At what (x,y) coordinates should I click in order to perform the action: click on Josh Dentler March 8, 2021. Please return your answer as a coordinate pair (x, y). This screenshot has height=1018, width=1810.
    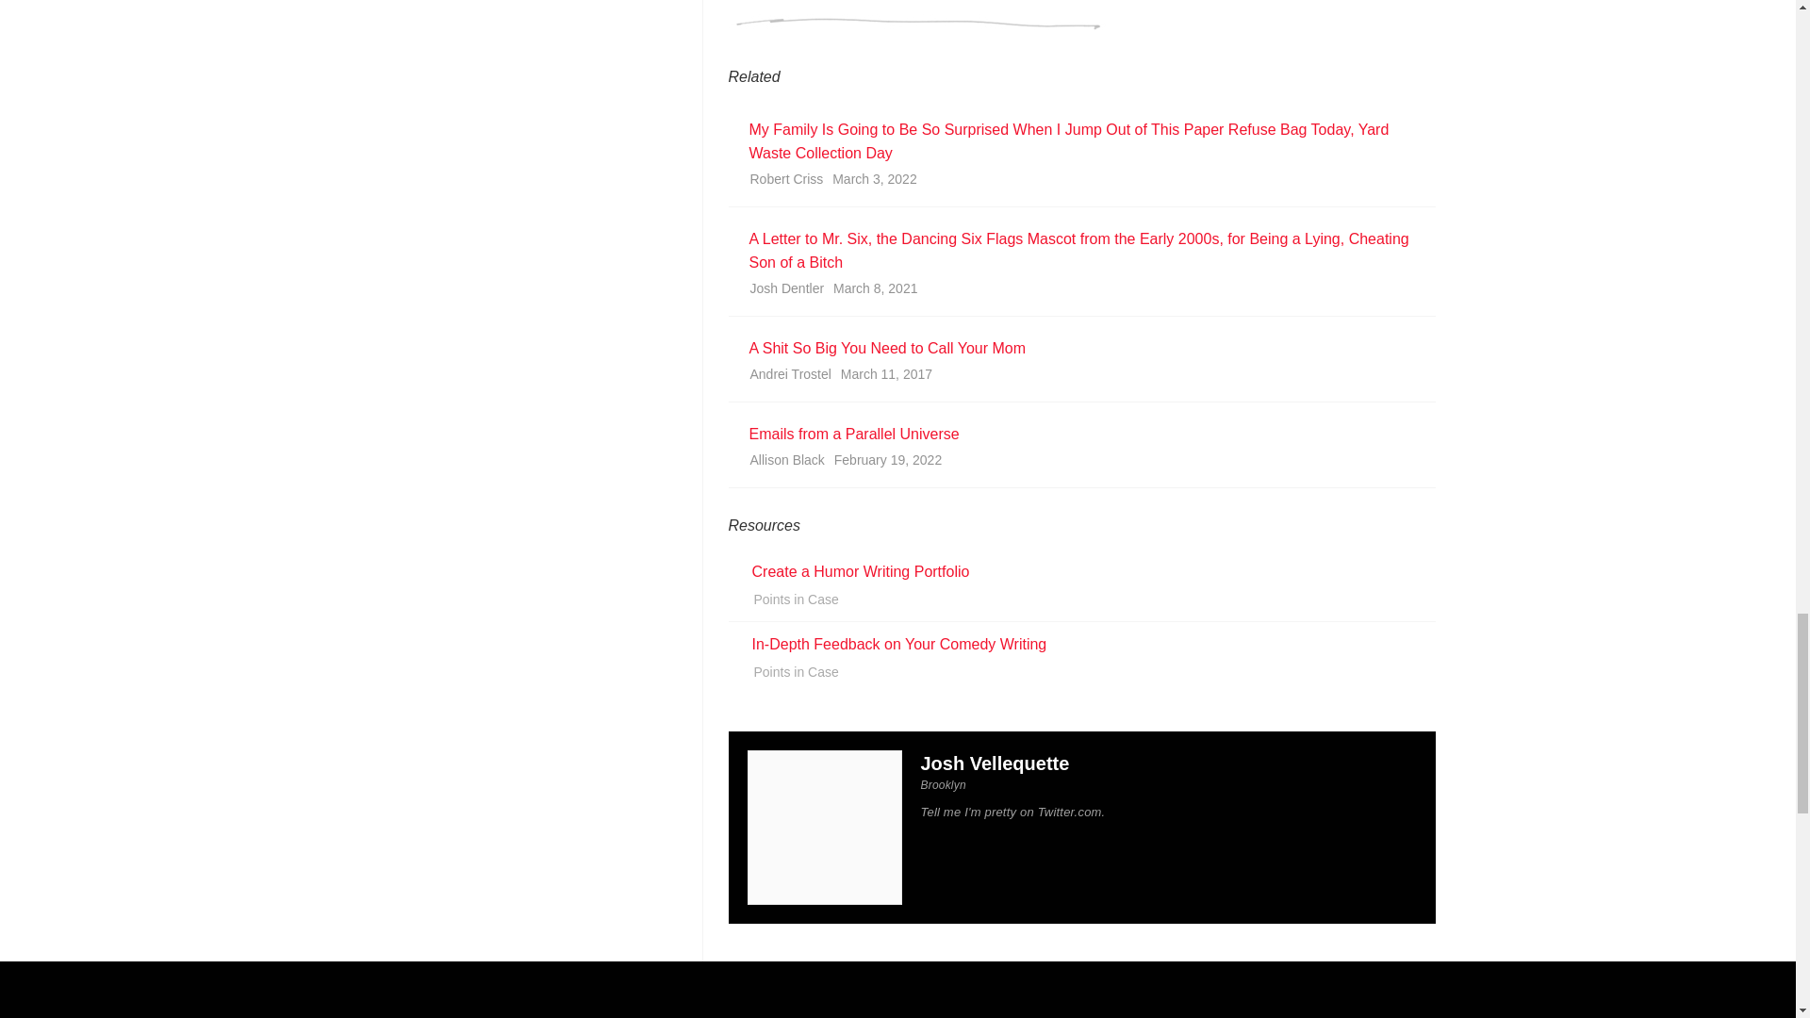
    Looking at the image, I should click on (1078, 292).